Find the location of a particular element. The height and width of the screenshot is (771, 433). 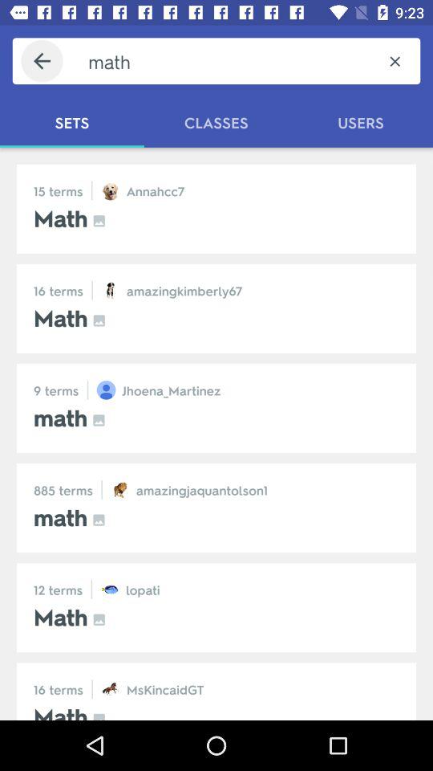

turn off the icon next to the math icon is located at coordinates (42, 61).